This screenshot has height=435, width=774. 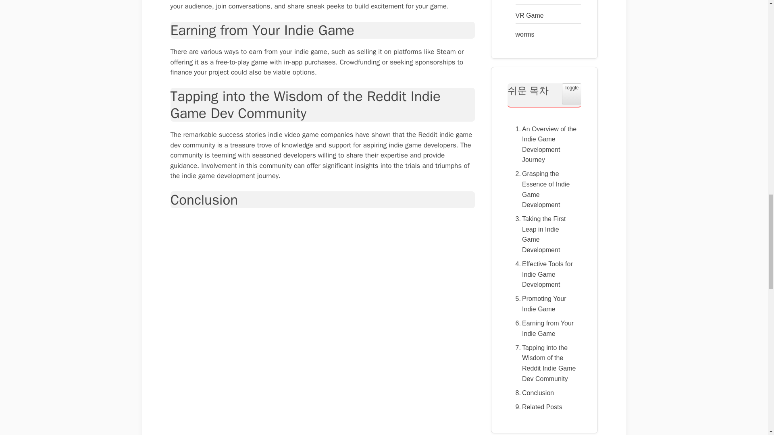 What do you see at coordinates (543, 274) in the screenshot?
I see `Effective Tools for Indie Game Development` at bounding box center [543, 274].